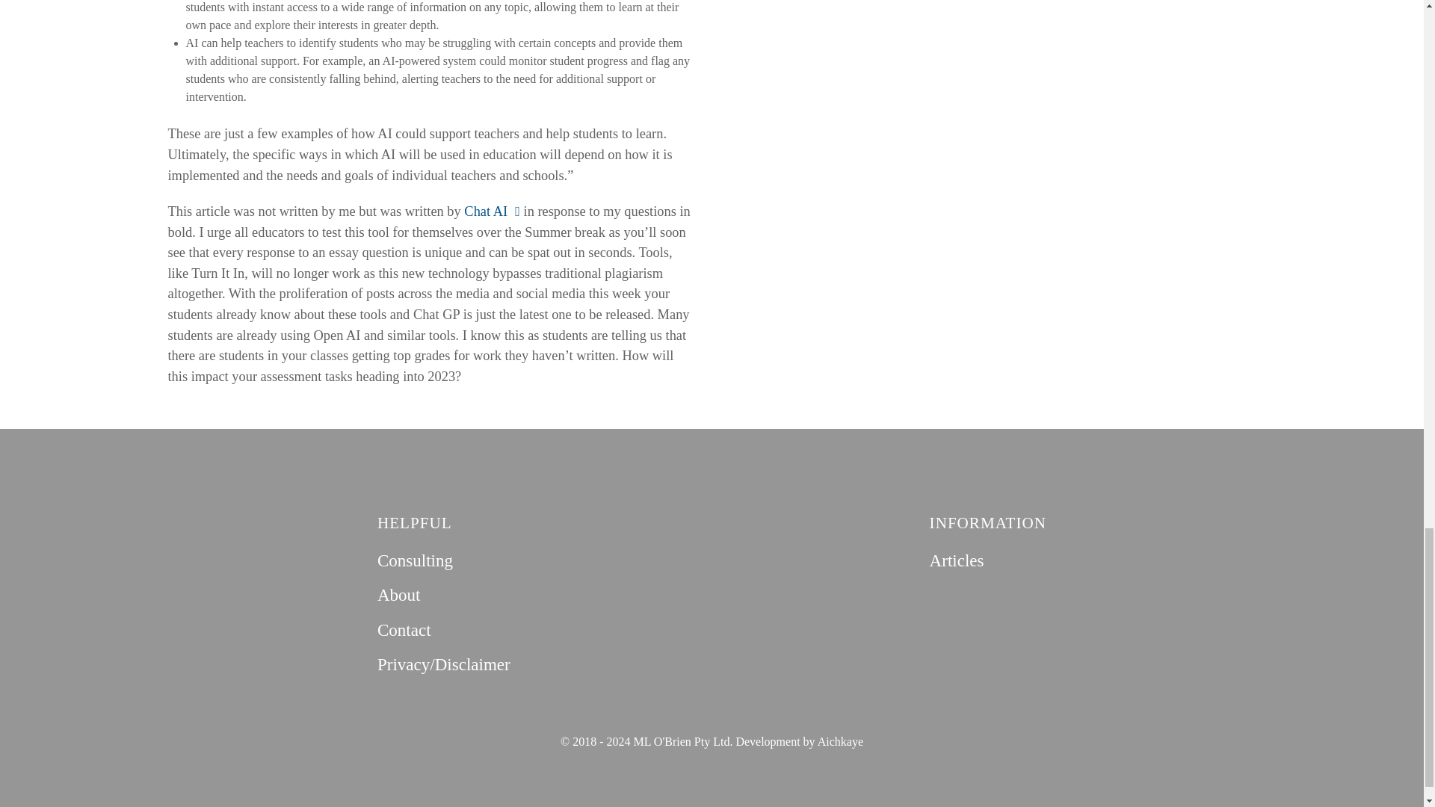  I want to click on Chat AI, so click(492, 211).